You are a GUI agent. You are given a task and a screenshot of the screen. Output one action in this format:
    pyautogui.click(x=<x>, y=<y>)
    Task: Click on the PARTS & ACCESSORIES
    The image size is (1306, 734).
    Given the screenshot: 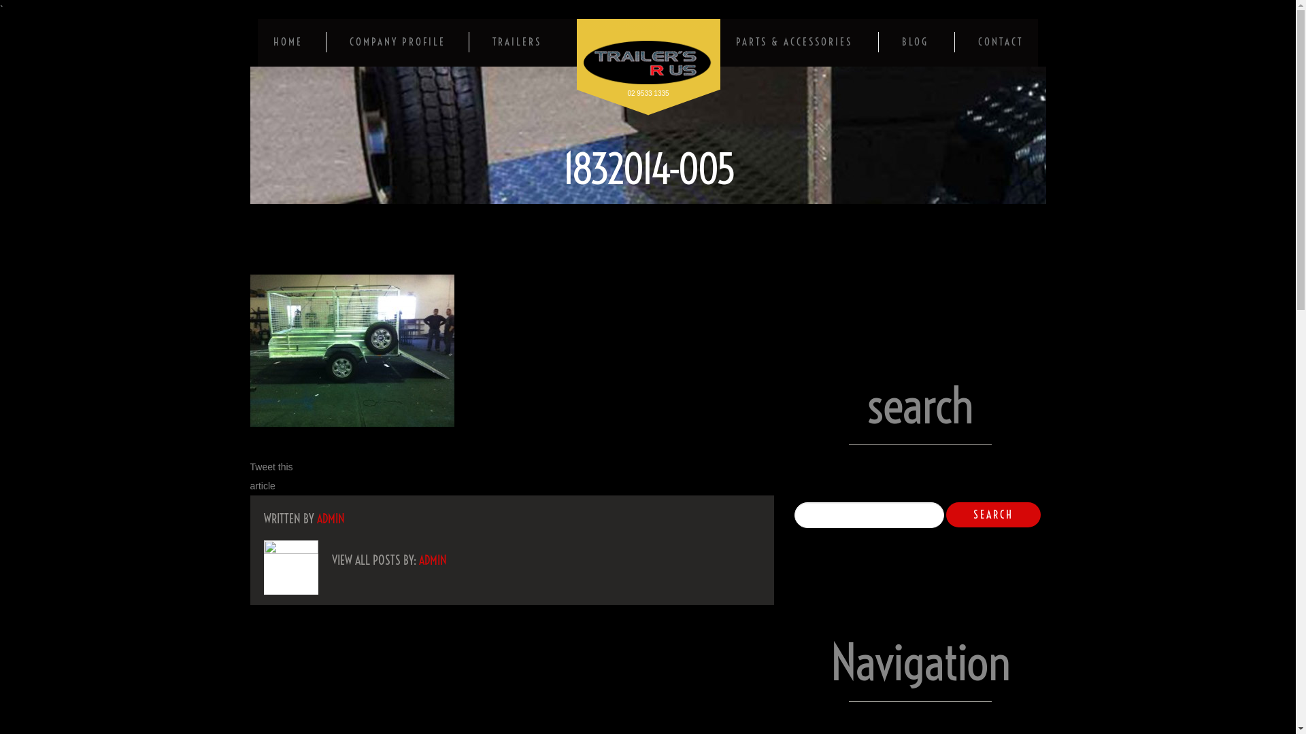 What is the action you would take?
    pyautogui.click(x=794, y=42)
    